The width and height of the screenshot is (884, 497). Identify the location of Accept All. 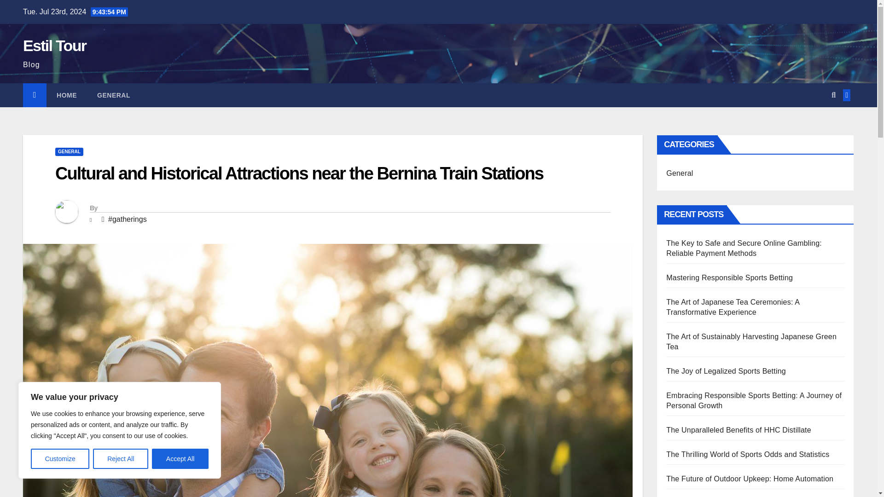
(180, 459).